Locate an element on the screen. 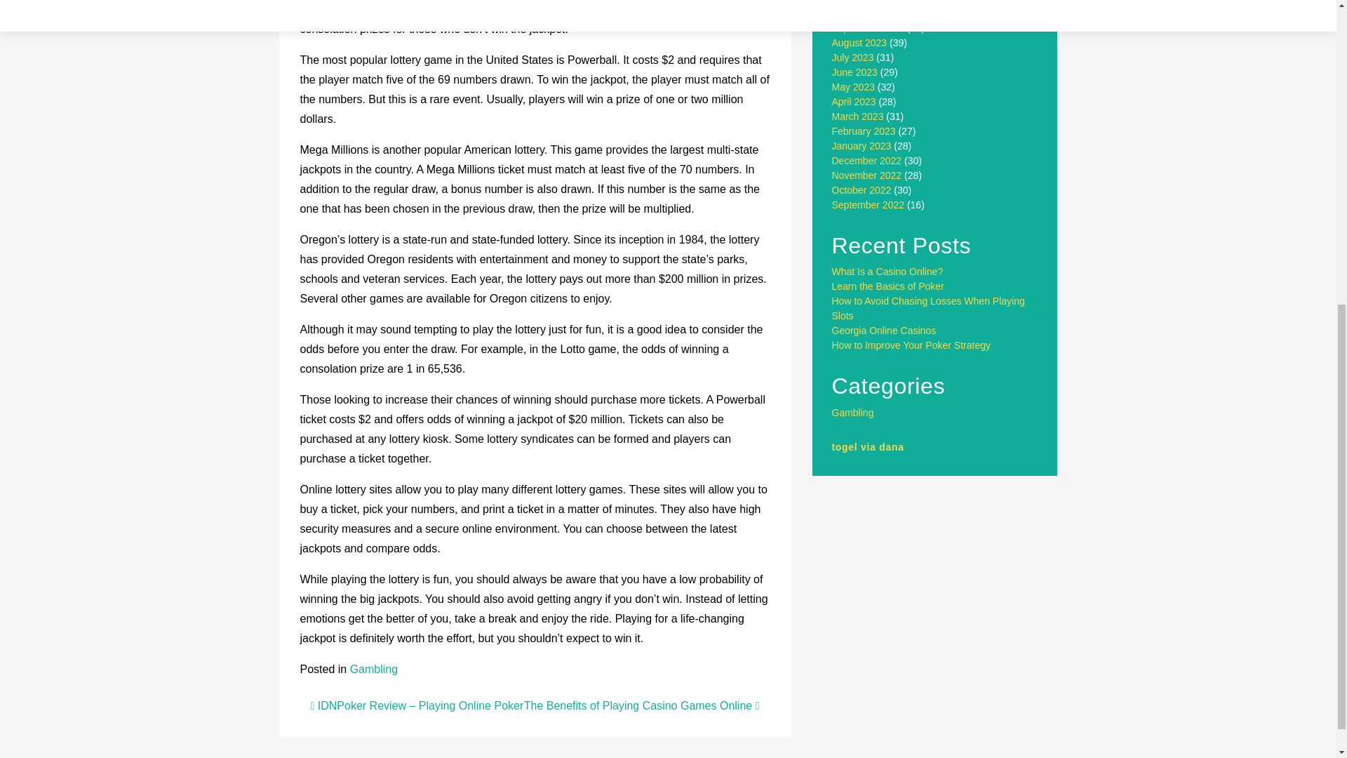  February 2023 is located at coordinates (864, 131).